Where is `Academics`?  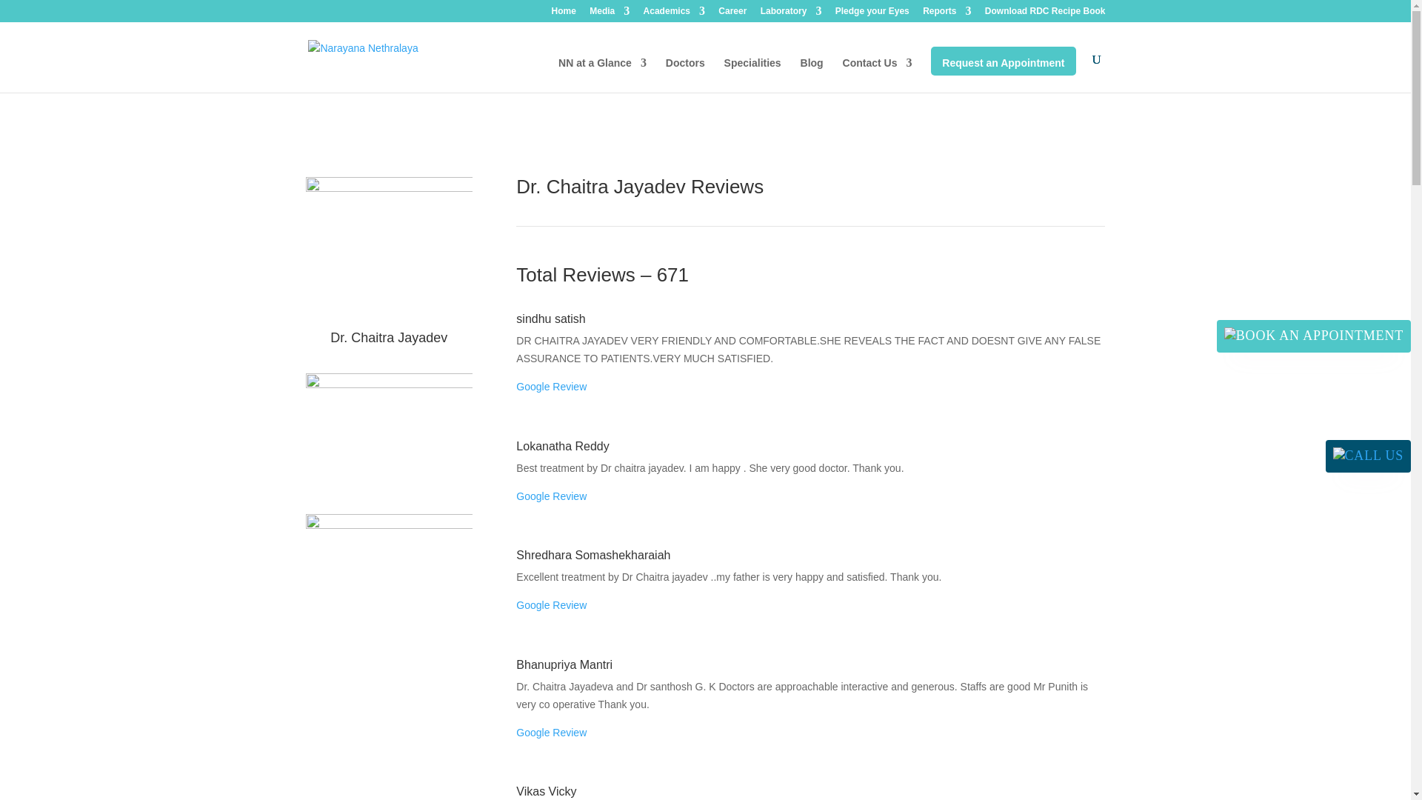
Academics is located at coordinates (674, 14).